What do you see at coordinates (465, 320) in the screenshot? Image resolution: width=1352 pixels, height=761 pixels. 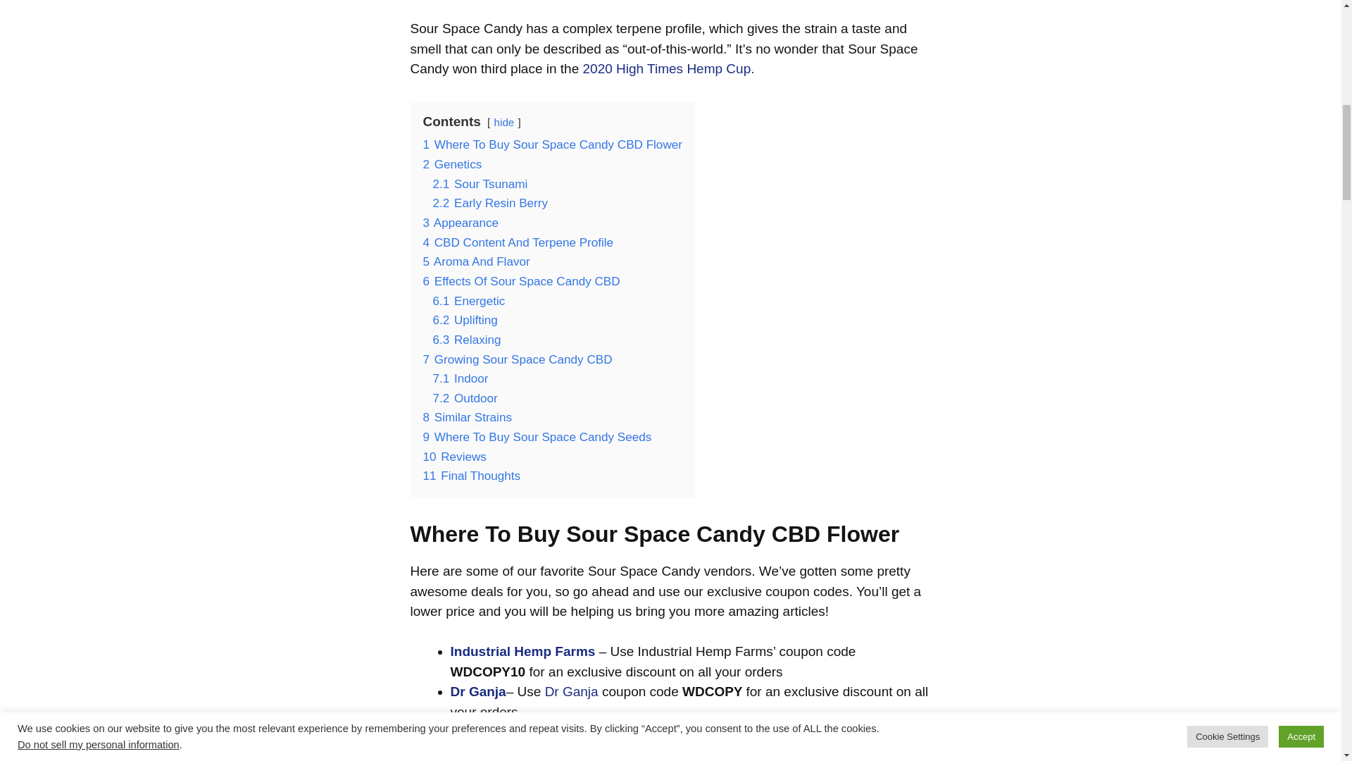 I see `6.2 Uplifting` at bounding box center [465, 320].